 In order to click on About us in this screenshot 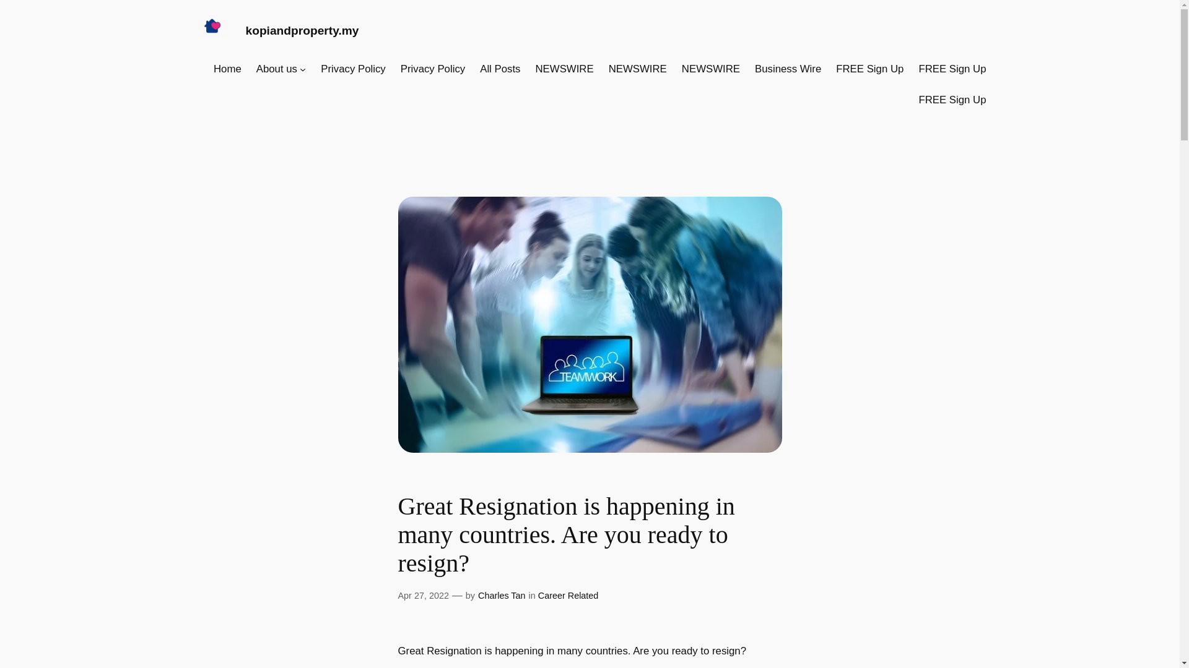, I will do `click(277, 69)`.